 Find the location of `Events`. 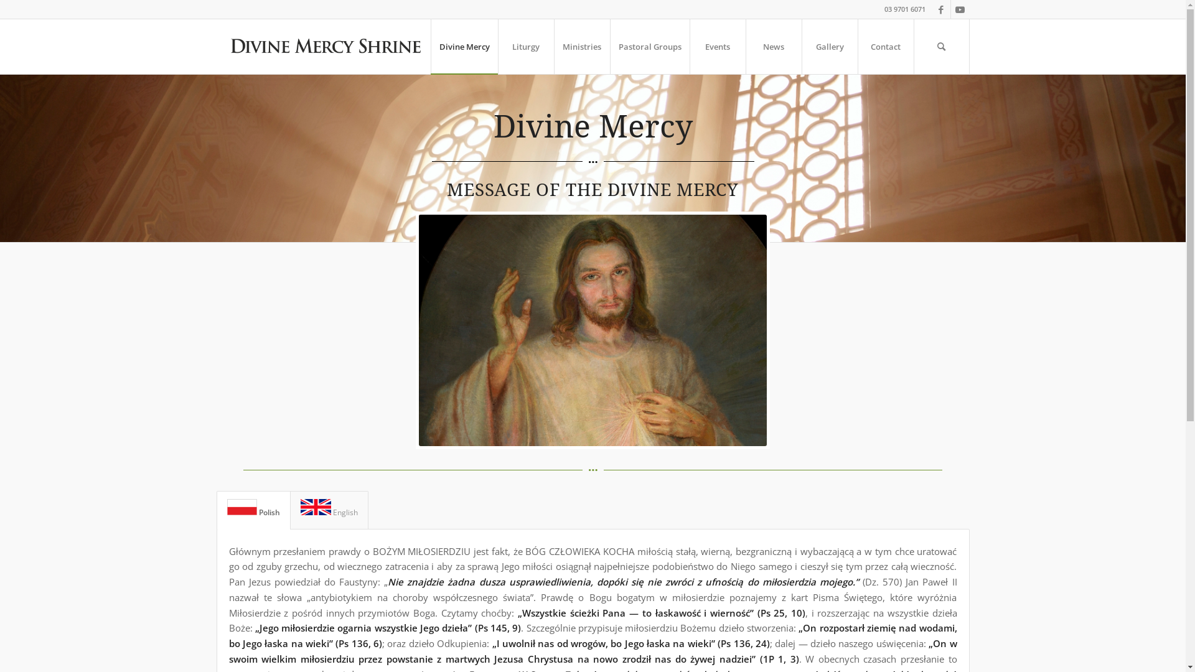

Events is located at coordinates (718, 47).